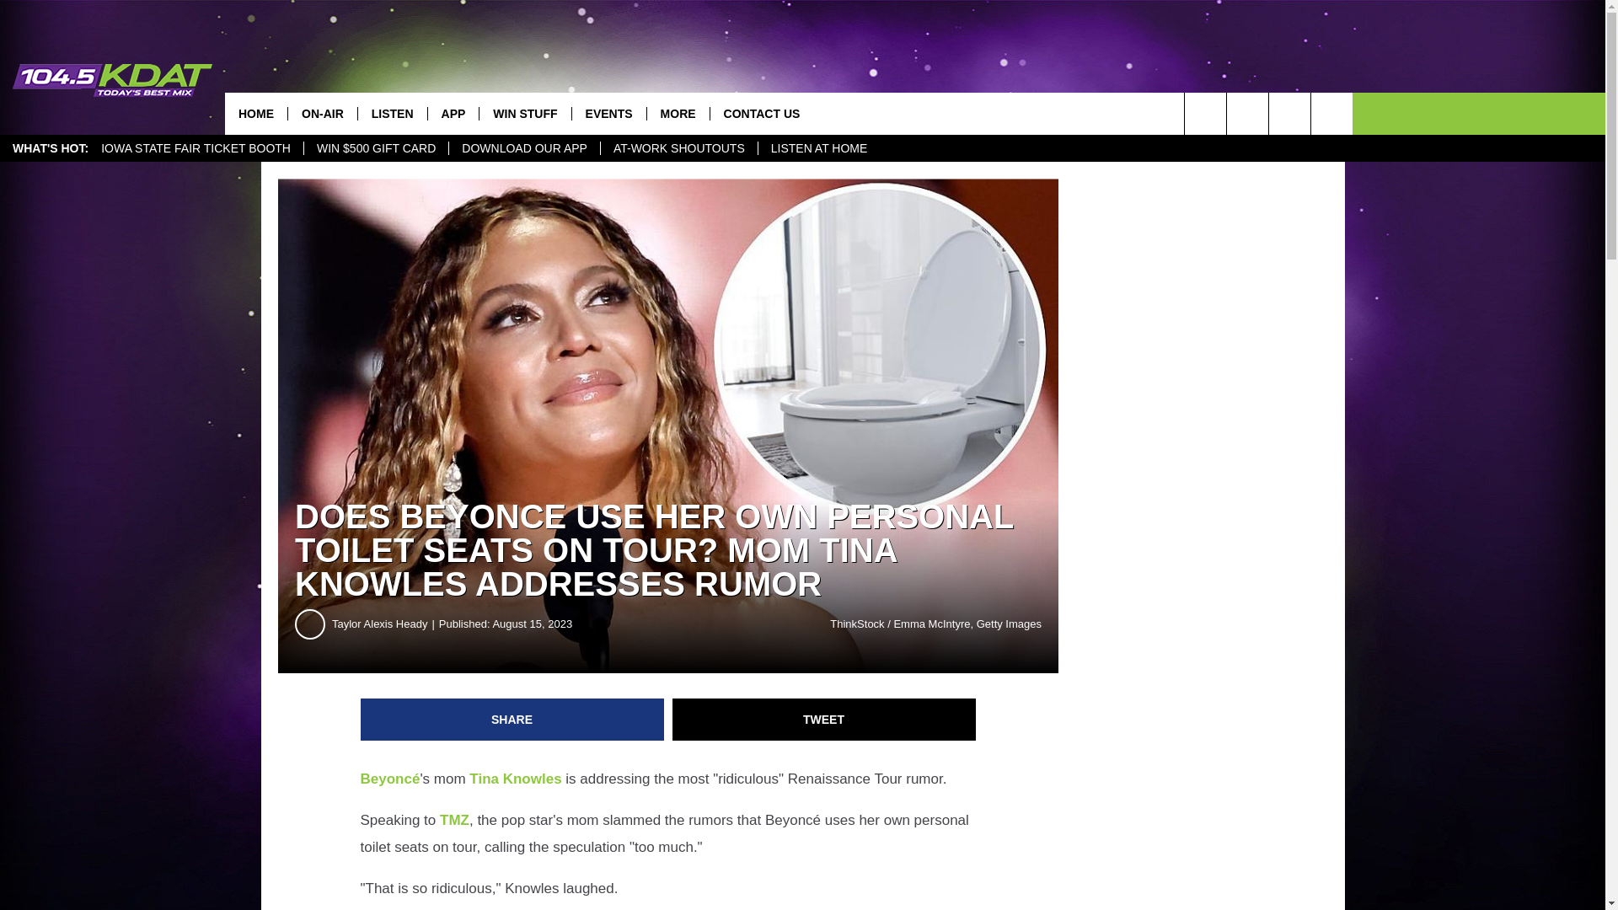  What do you see at coordinates (524, 113) in the screenshot?
I see `WIN STUFF` at bounding box center [524, 113].